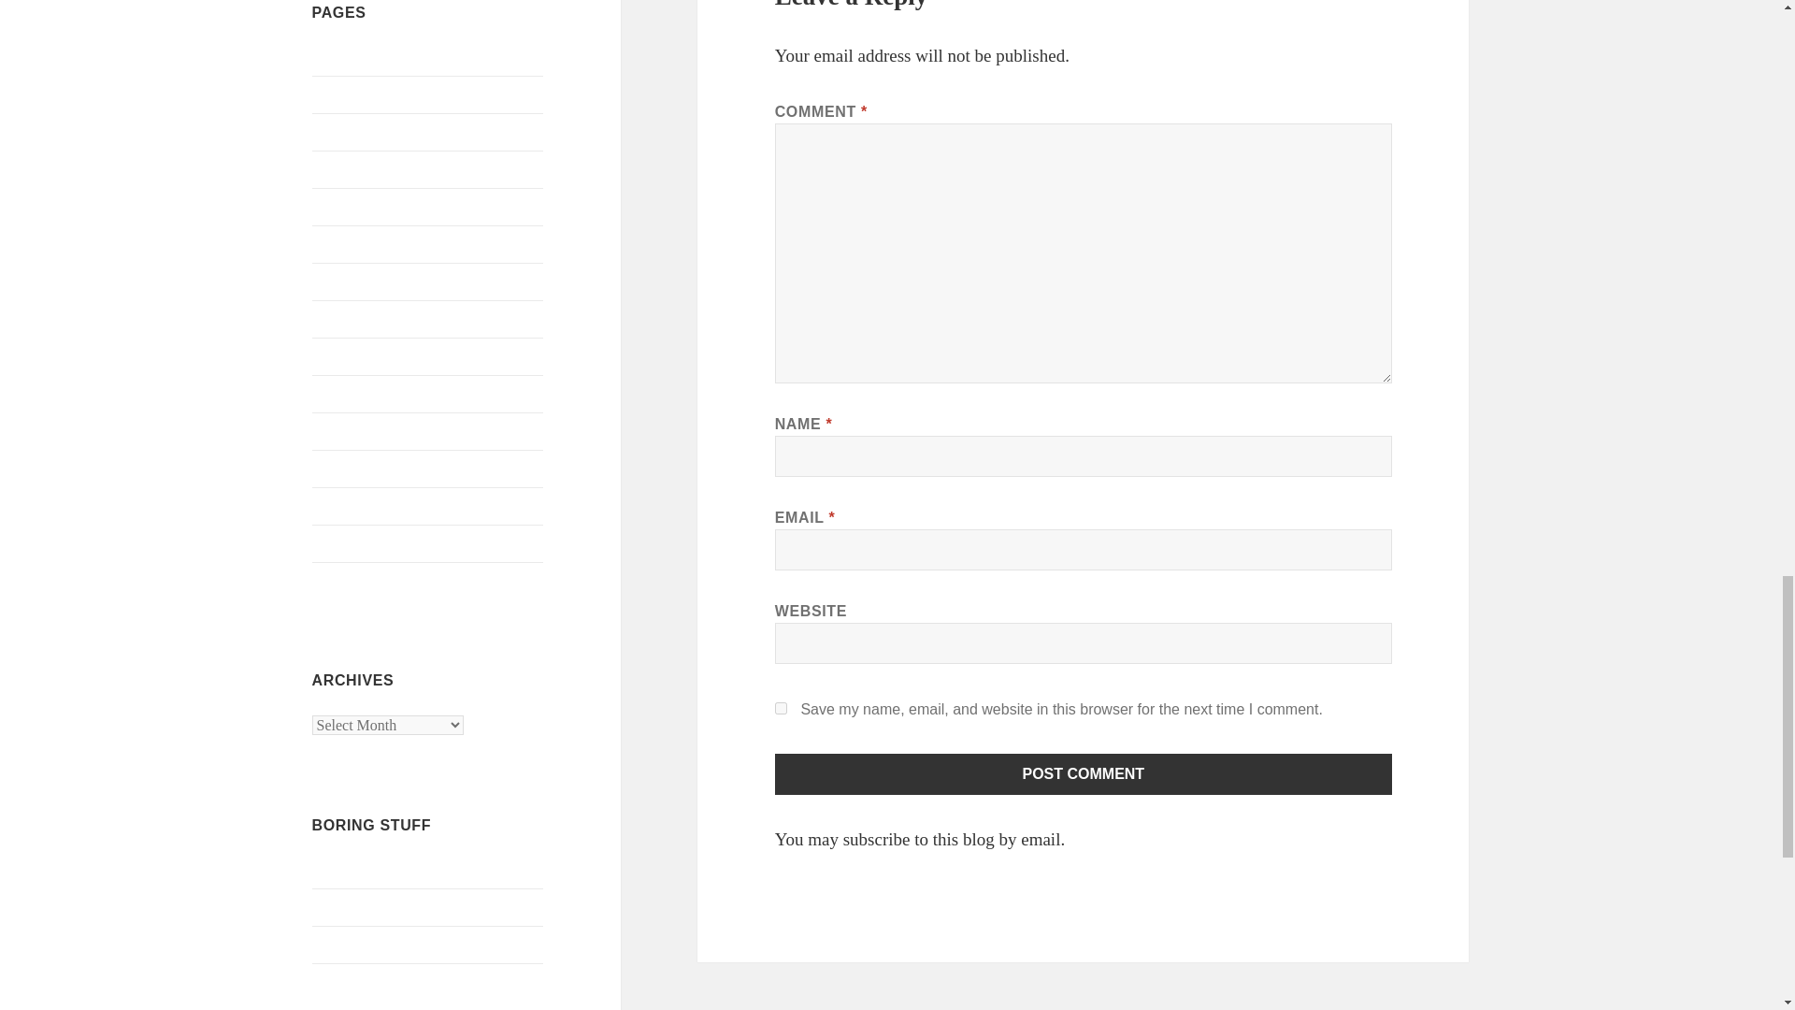 The image size is (1795, 1010). I want to click on Interviews and talks, so click(372, 207).